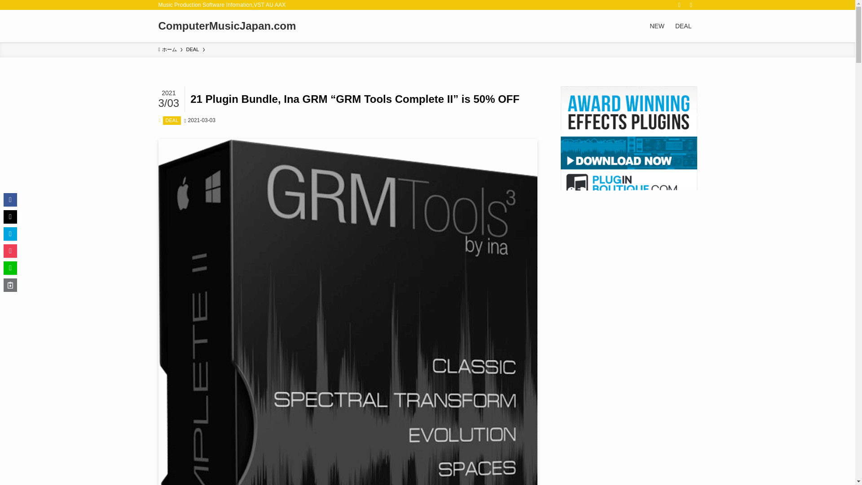 This screenshot has width=862, height=485. I want to click on DEAL, so click(192, 49).